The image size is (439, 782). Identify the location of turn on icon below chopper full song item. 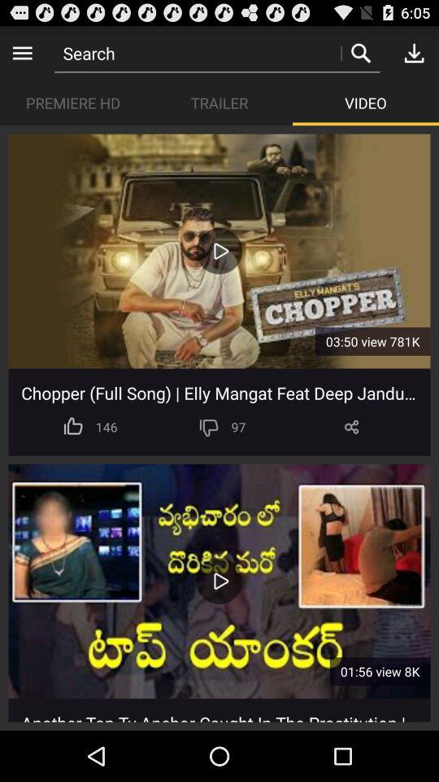
(208, 427).